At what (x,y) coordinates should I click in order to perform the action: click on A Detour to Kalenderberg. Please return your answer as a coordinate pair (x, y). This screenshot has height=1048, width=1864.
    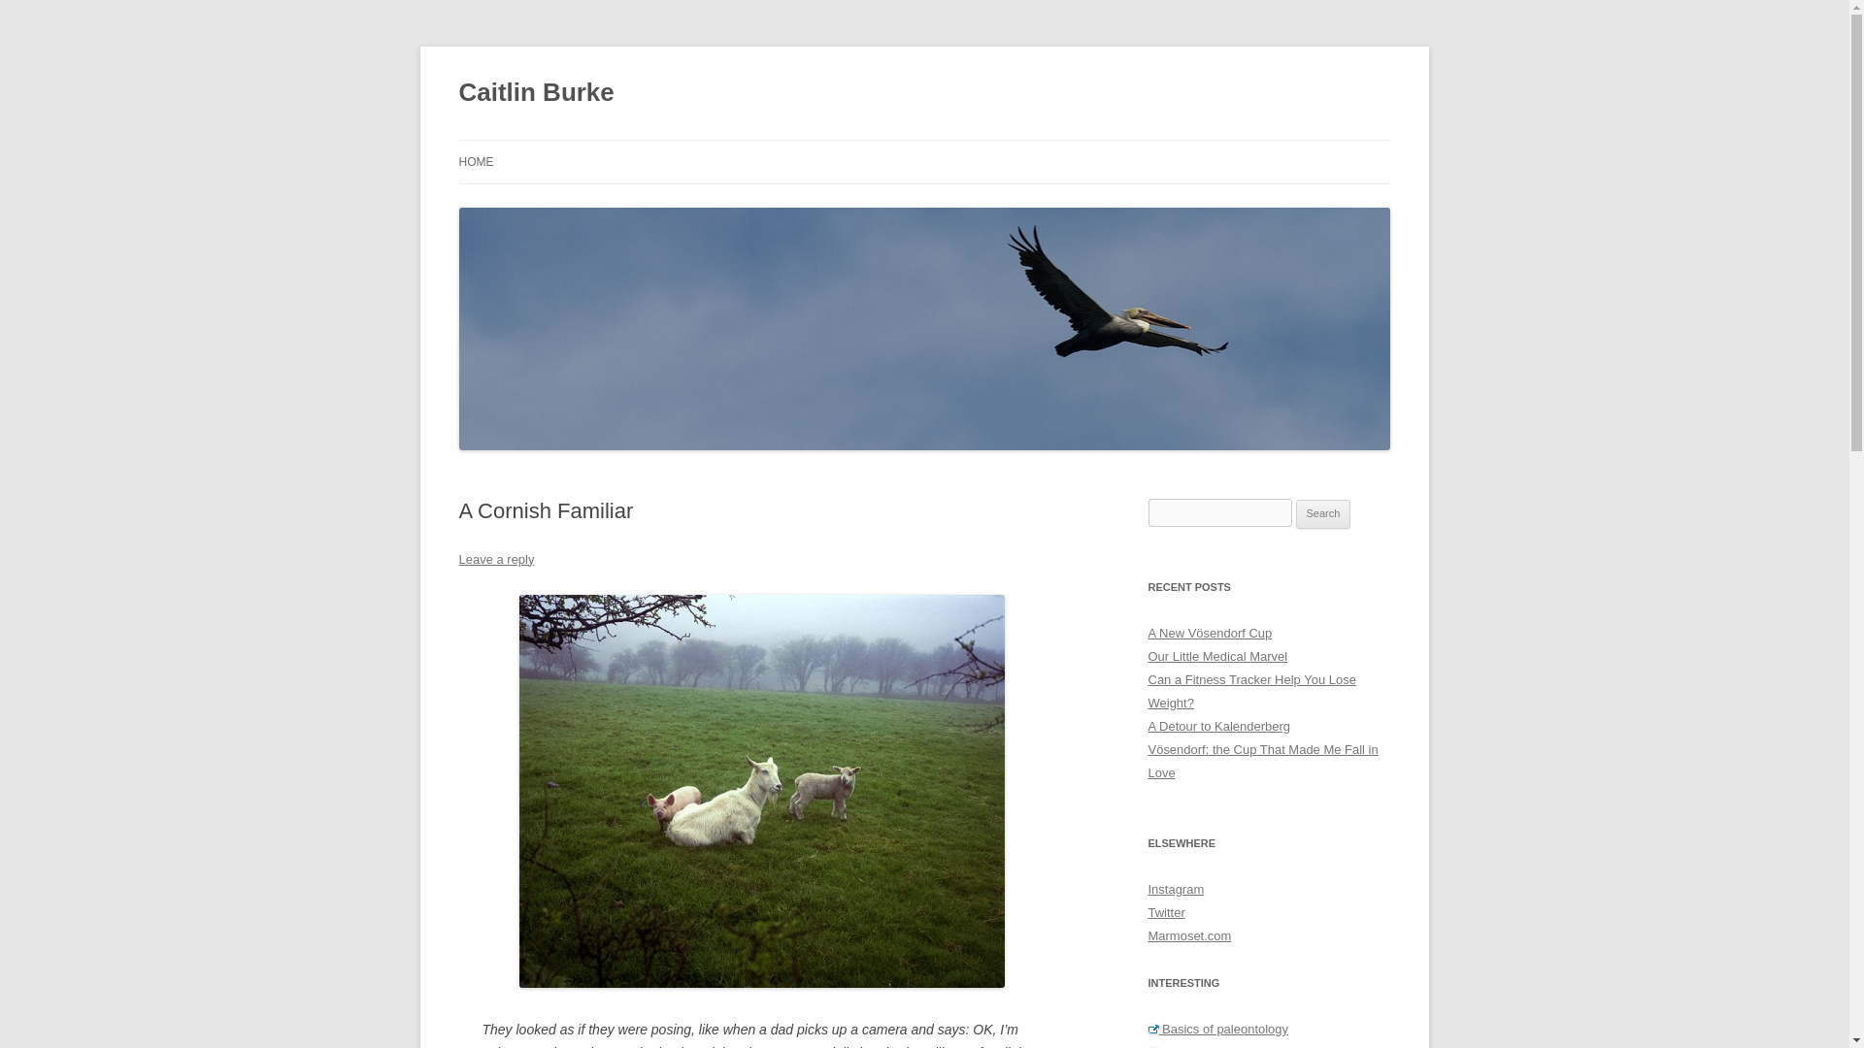
    Looking at the image, I should click on (1218, 726).